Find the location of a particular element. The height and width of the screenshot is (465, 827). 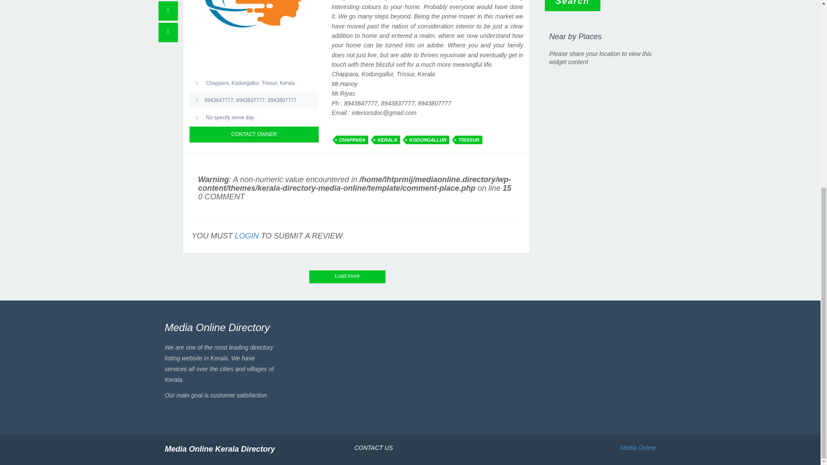

Media Online Kerala Directory is located at coordinates (220, 449).